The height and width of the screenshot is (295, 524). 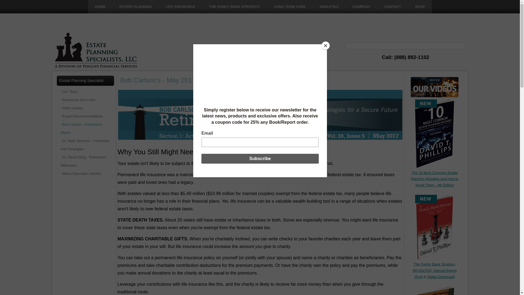 I want to click on Dr. David Eifrig - Retirement Millionaire, so click(x=85, y=161).